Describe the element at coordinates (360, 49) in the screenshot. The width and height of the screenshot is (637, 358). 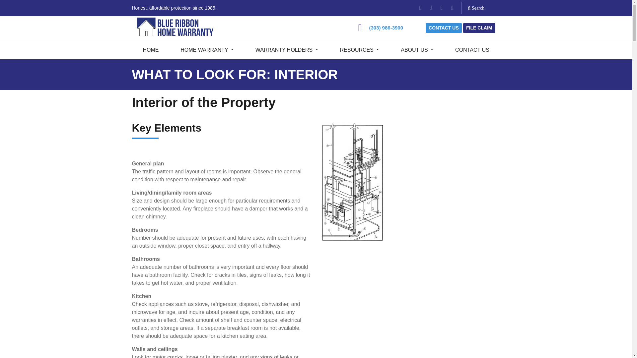
I see `Resources` at that location.